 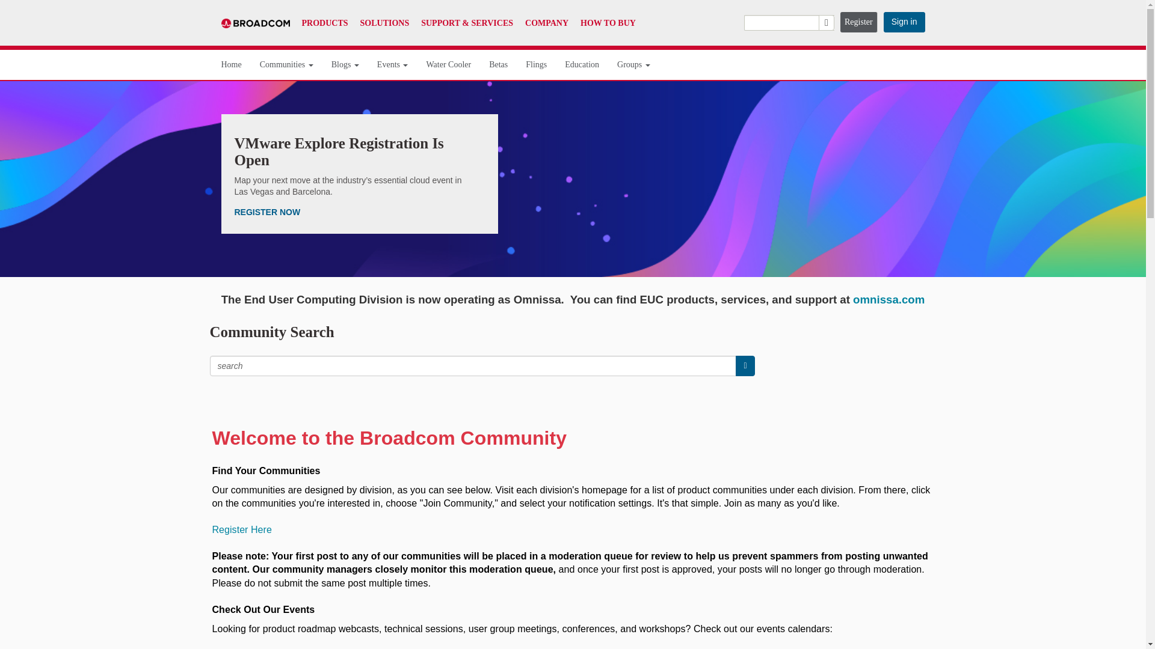 I want to click on Communities, so click(x=286, y=65).